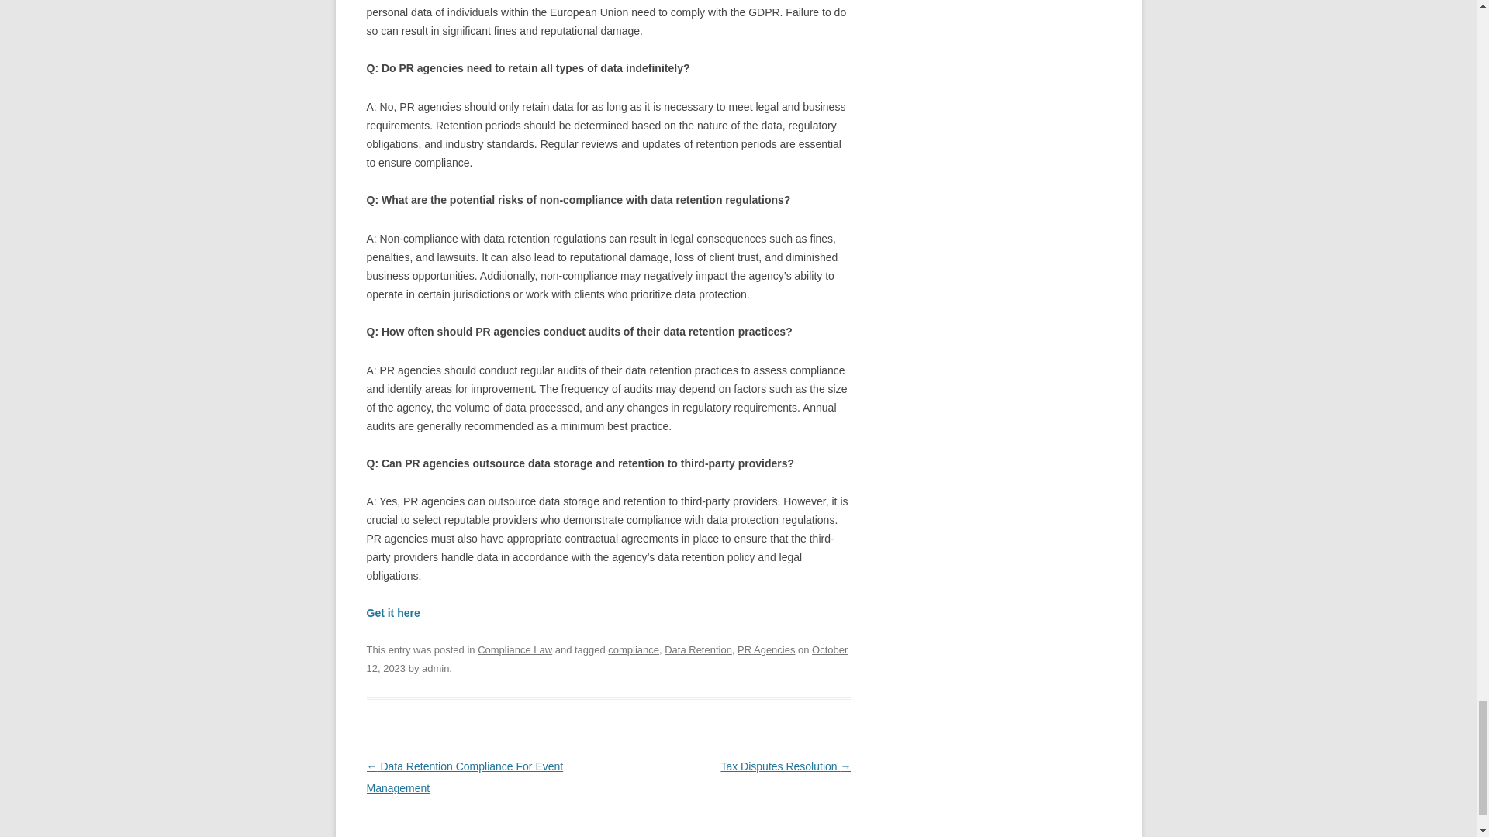 This screenshot has width=1489, height=837. Describe the element at coordinates (766, 649) in the screenshot. I see `PR Agencies` at that location.